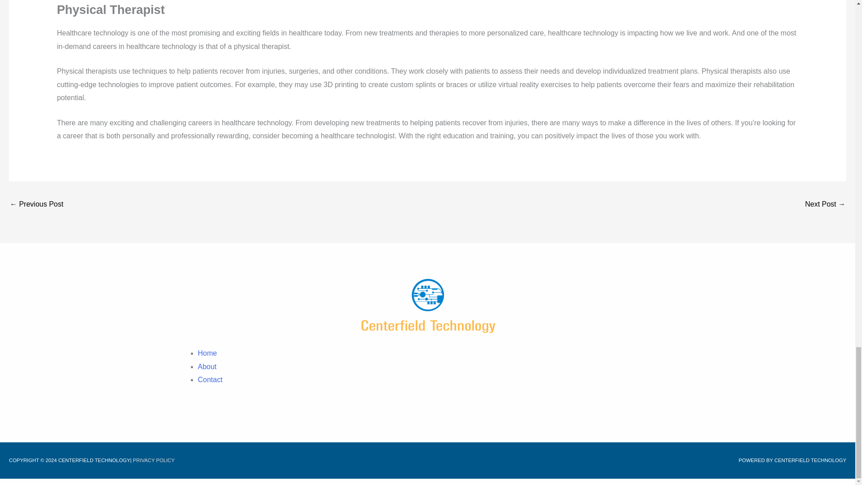  I want to click on Top Reasons Why Technology Is Important in Business, so click(825, 205).